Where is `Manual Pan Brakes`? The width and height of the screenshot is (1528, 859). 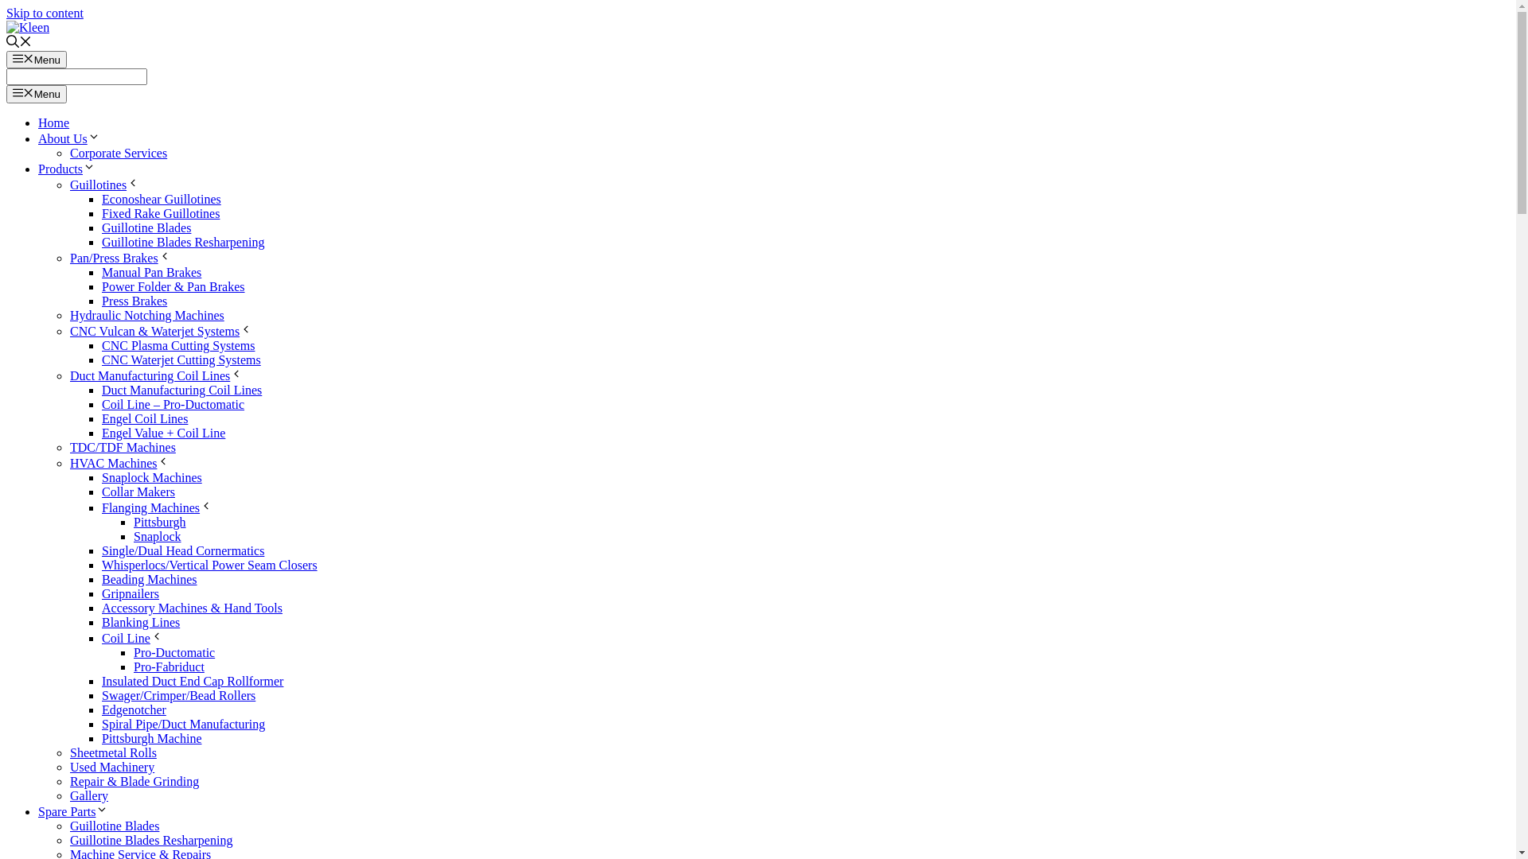 Manual Pan Brakes is located at coordinates (151, 272).